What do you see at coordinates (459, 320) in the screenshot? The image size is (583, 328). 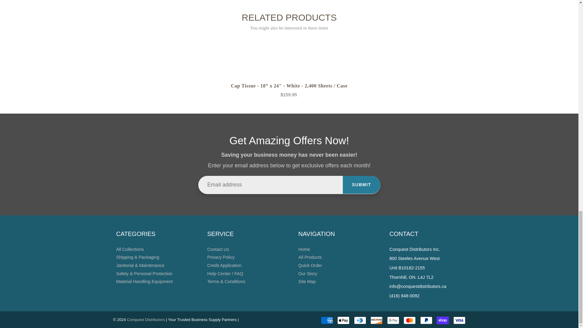 I see `Visa` at bounding box center [459, 320].